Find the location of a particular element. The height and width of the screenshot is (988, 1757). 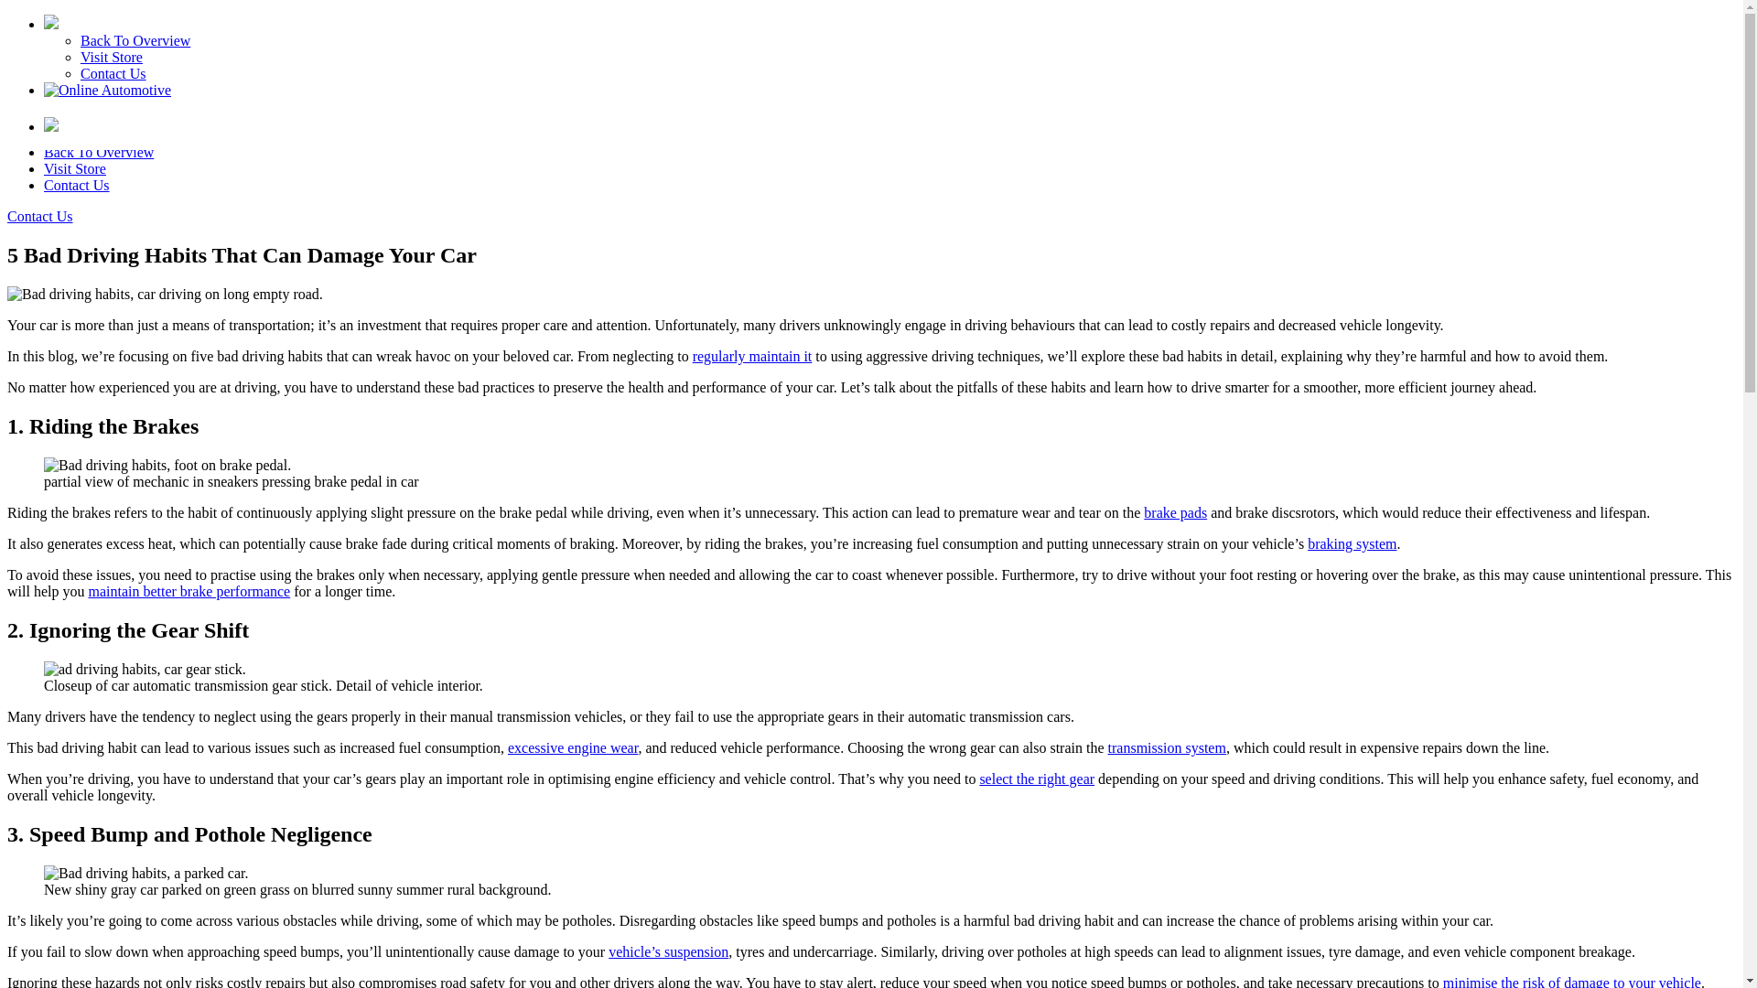

excessive engine wear is located at coordinates (572, 747).